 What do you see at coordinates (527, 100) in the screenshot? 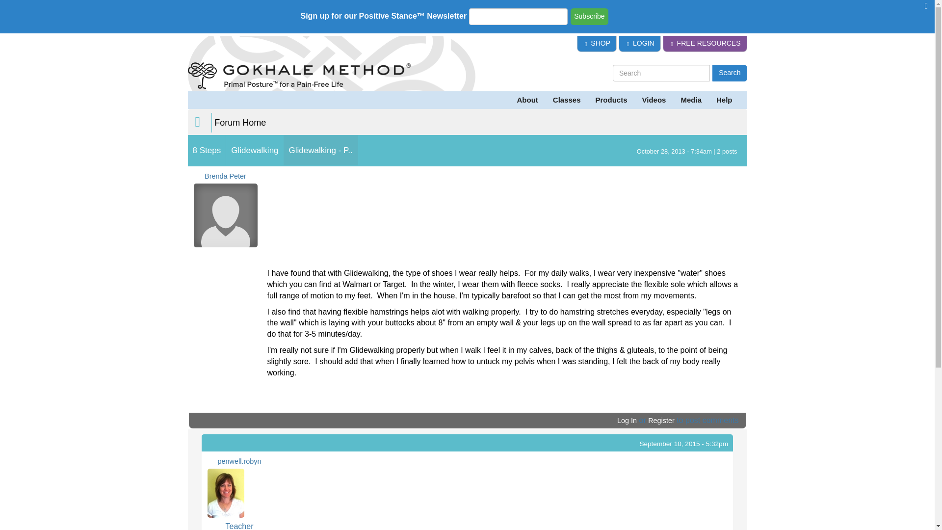
I see `About` at bounding box center [527, 100].